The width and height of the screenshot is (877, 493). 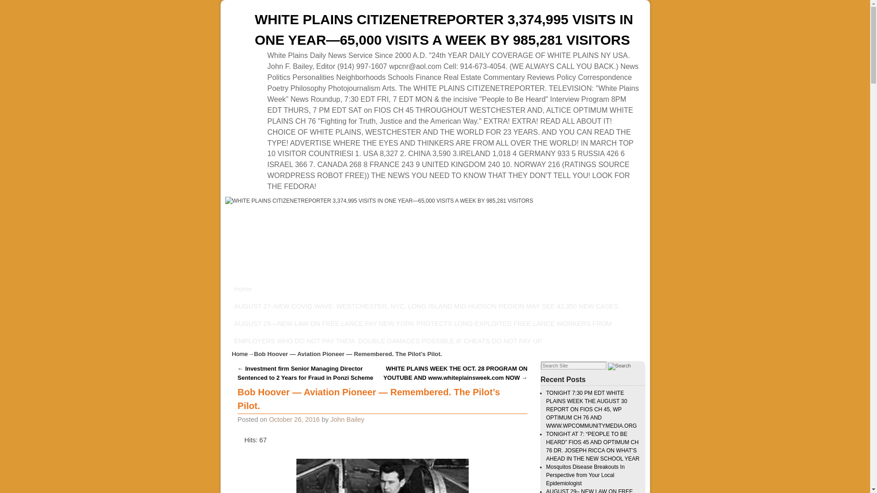 What do you see at coordinates (347, 419) in the screenshot?
I see `John Bailey` at bounding box center [347, 419].